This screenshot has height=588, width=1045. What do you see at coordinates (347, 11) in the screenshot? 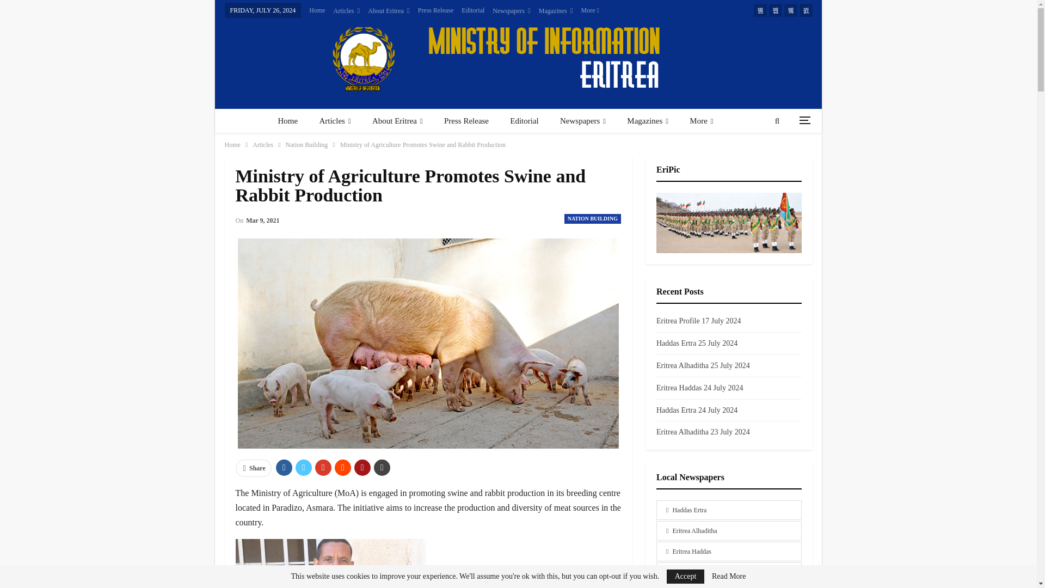
I see `Articles` at bounding box center [347, 11].